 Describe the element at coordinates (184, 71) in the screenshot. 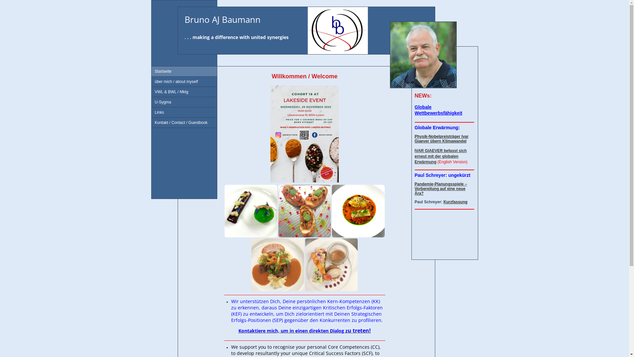

I see `Startseite` at that location.